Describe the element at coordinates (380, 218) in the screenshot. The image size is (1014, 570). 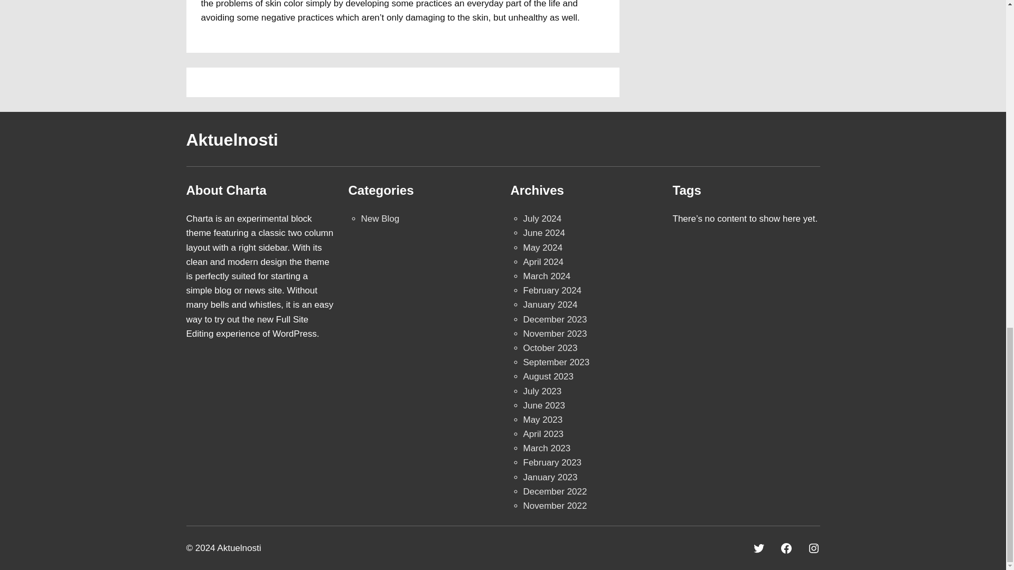
I see `New Blog` at that location.